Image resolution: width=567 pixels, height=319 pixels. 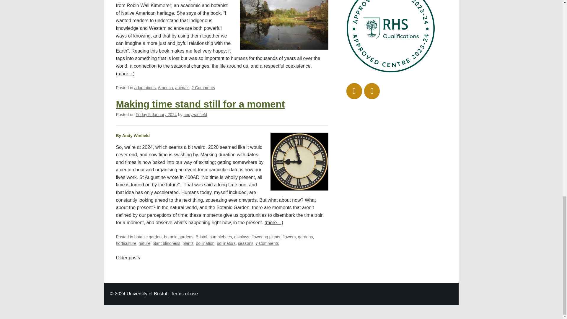 I want to click on University of Bristol Botanic Garden on Facebook, so click(x=372, y=91).